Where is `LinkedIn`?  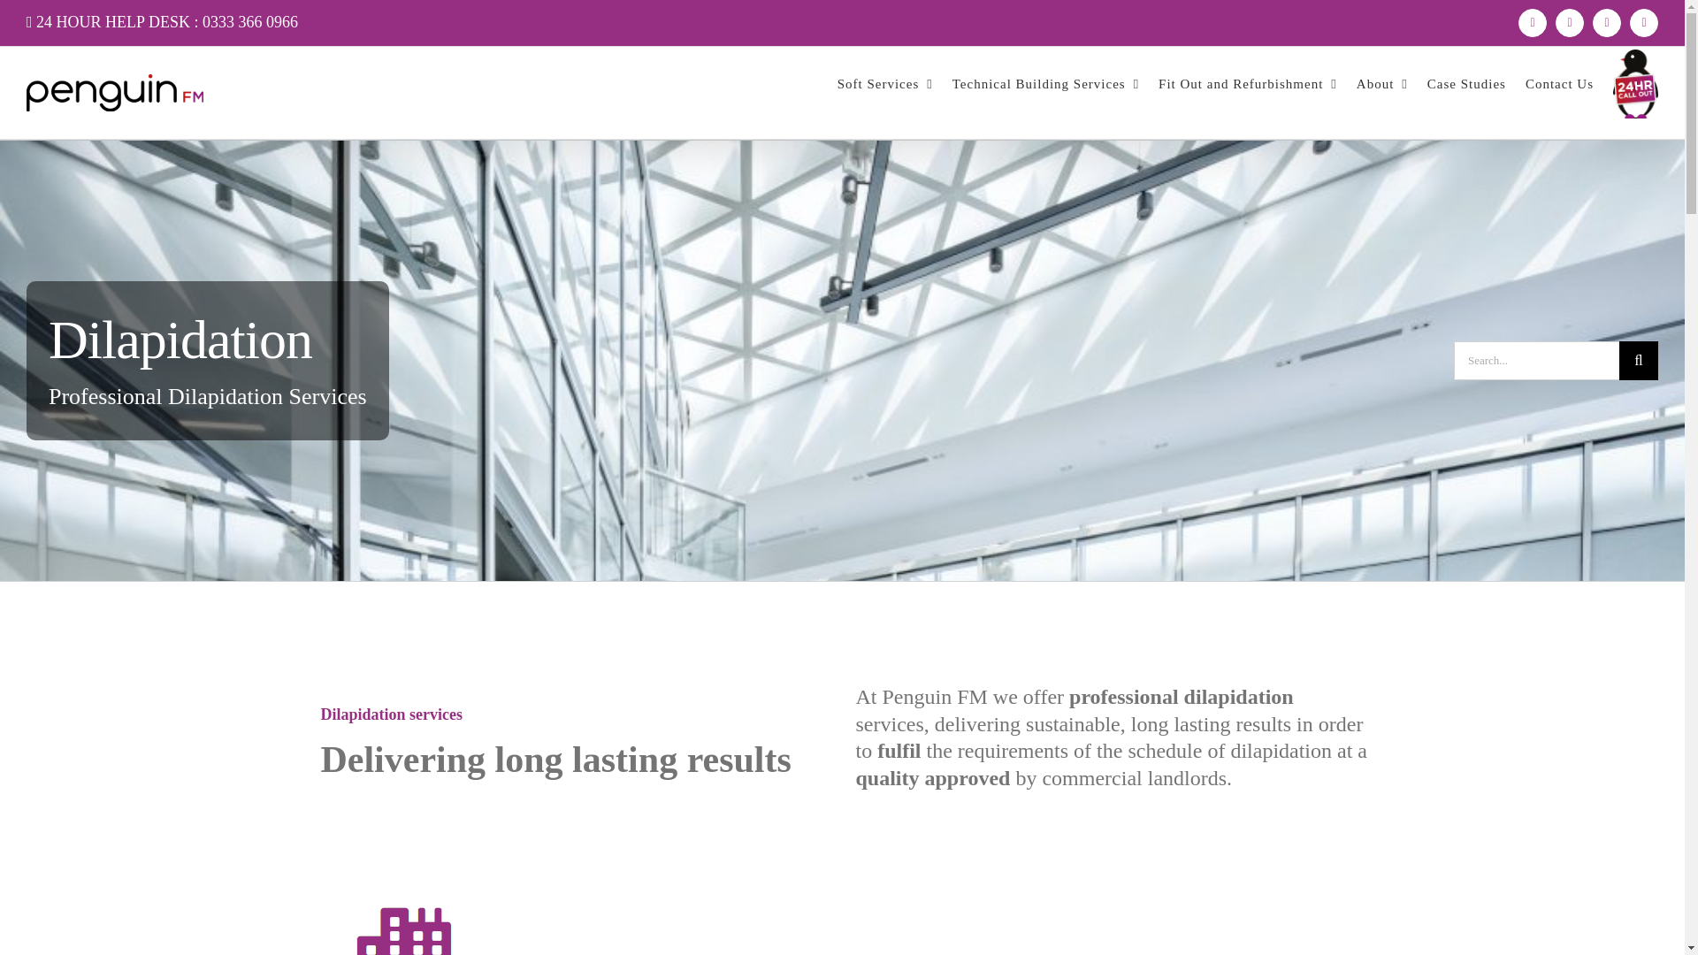
LinkedIn is located at coordinates (1644, 23).